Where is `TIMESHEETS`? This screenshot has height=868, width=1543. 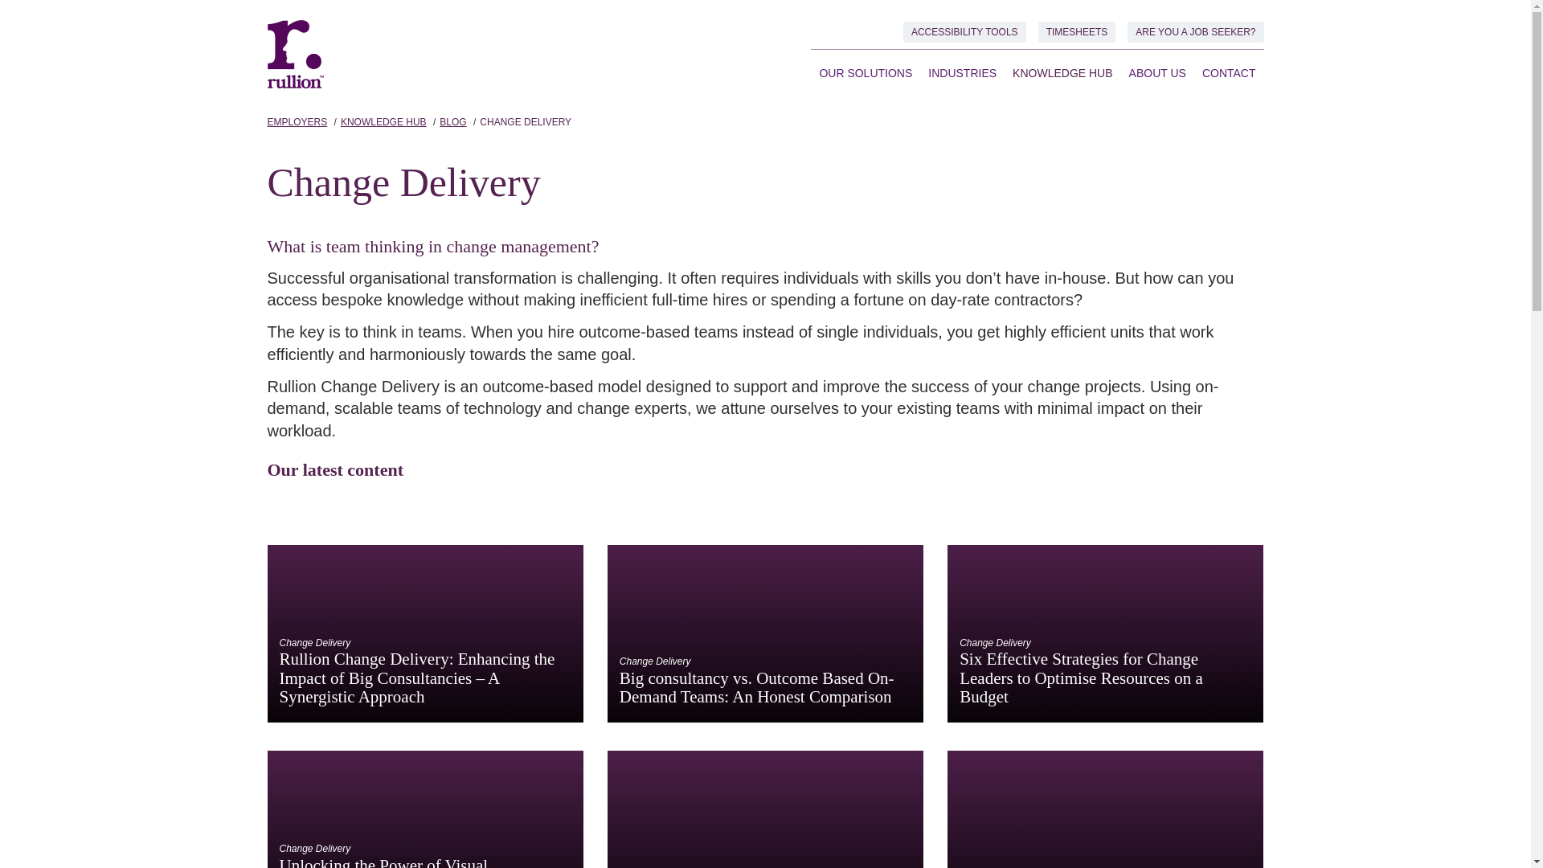 TIMESHEETS is located at coordinates (1077, 32).